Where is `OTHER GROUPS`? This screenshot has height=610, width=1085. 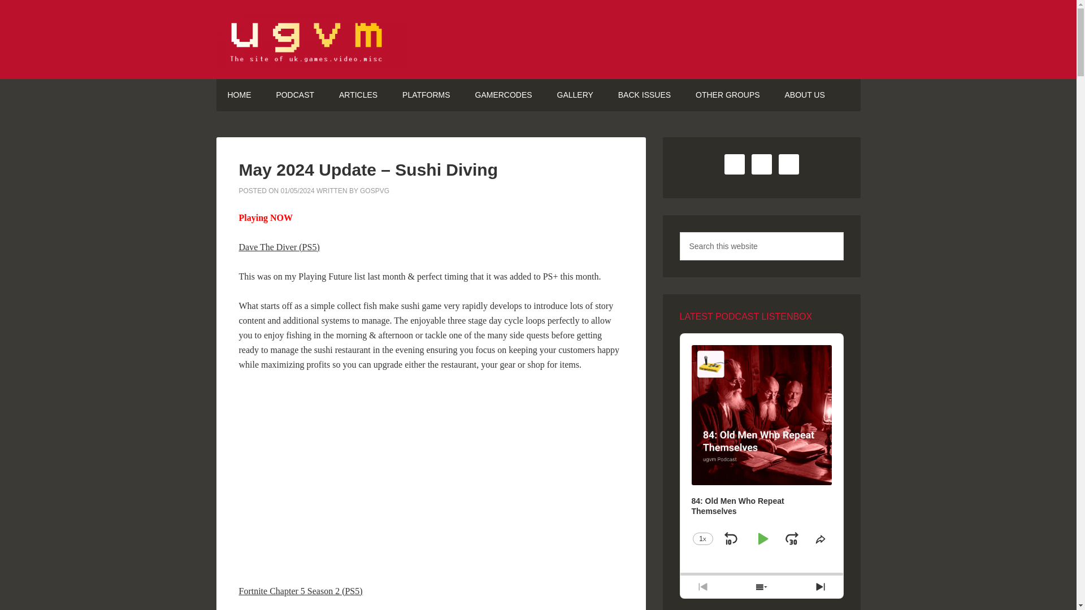
OTHER GROUPS is located at coordinates (728, 95).